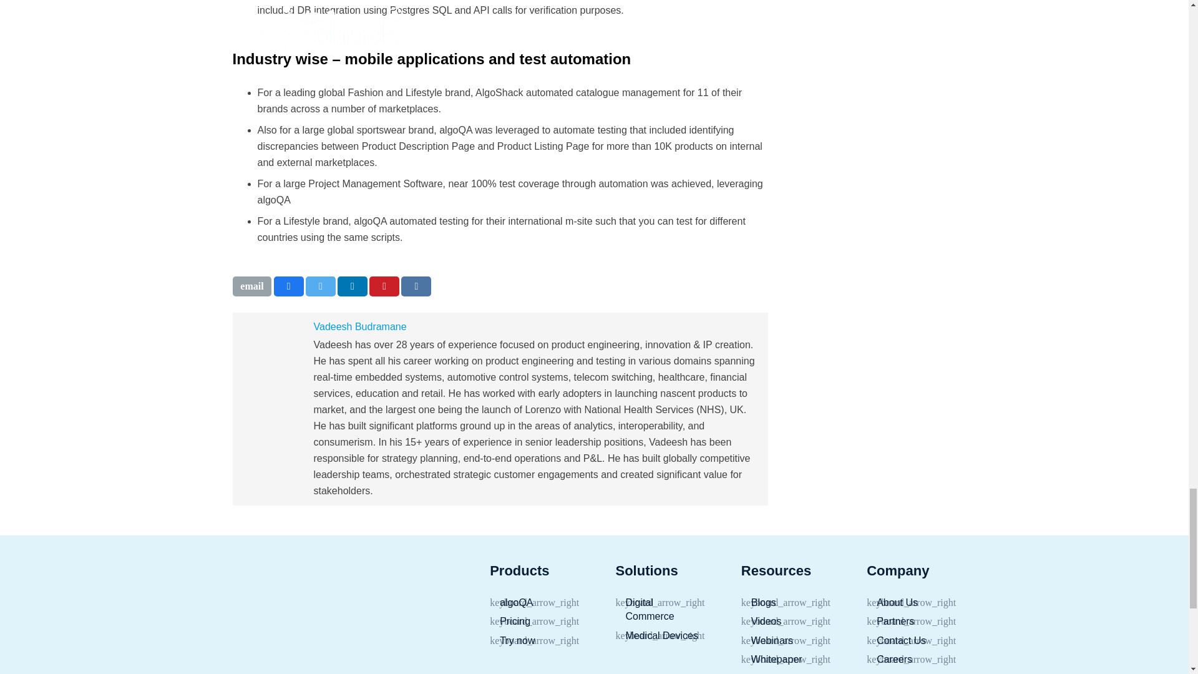 The image size is (1198, 674). I want to click on Share this, so click(416, 286).